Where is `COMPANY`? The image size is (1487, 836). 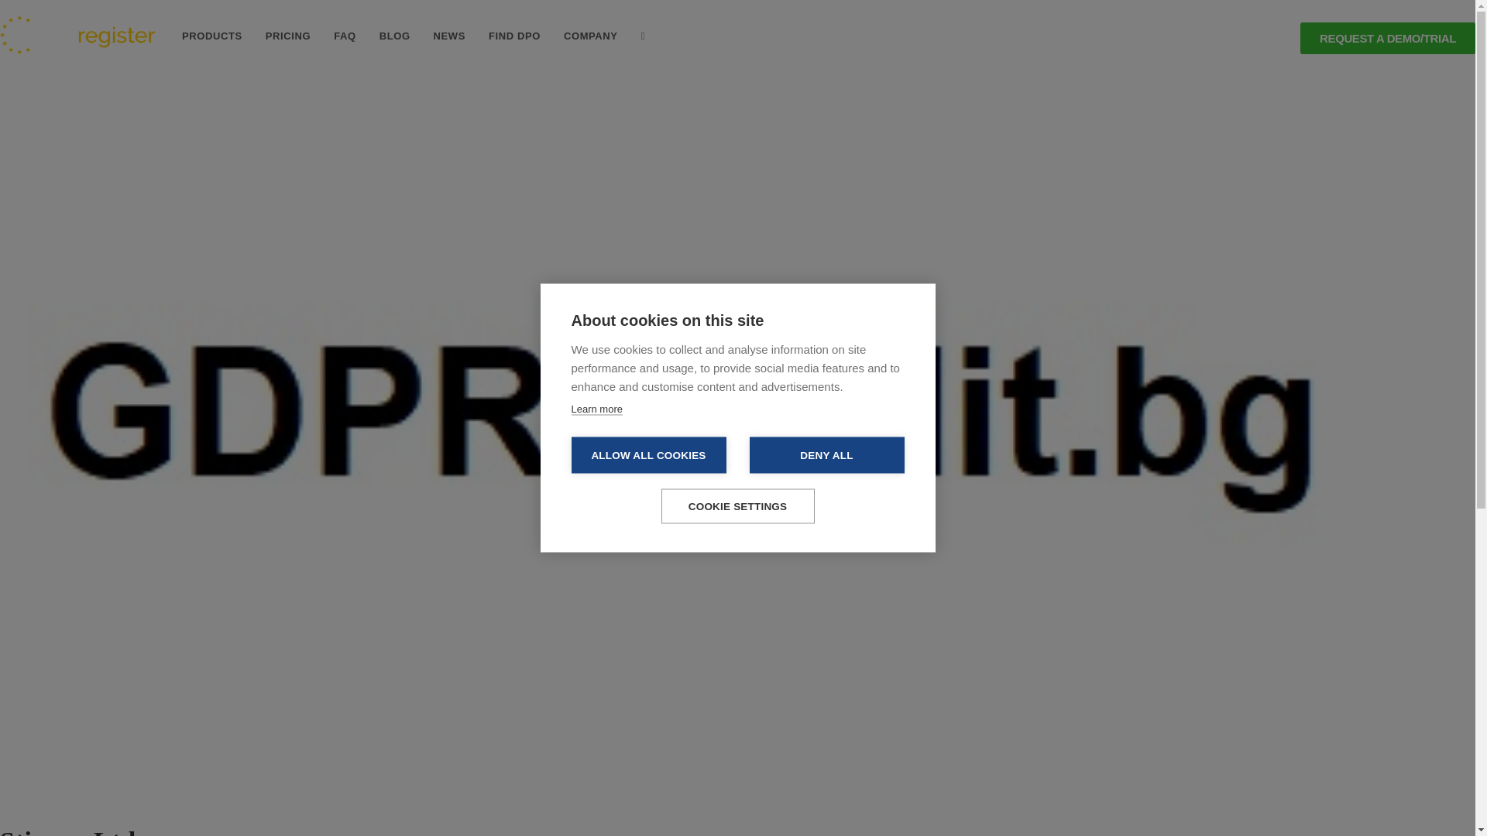 COMPANY is located at coordinates (590, 36).